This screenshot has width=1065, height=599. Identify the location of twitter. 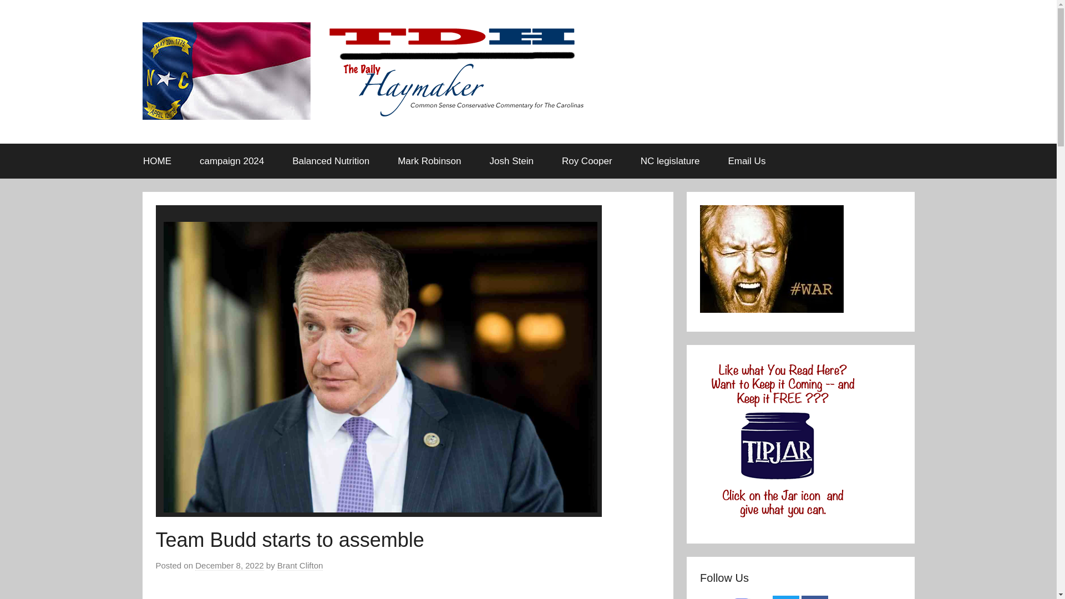
(786, 597).